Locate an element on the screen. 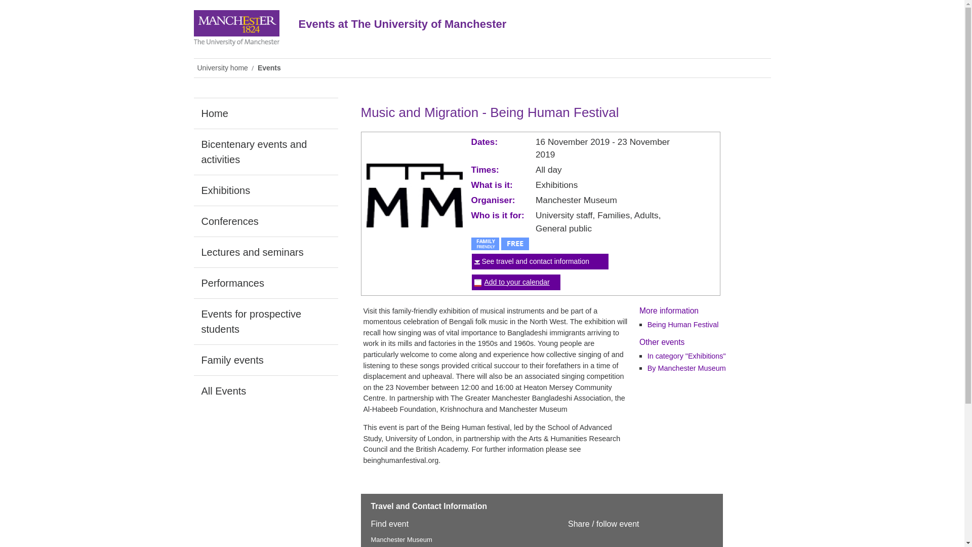  See travel and contact information is located at coordinates (536, 261).